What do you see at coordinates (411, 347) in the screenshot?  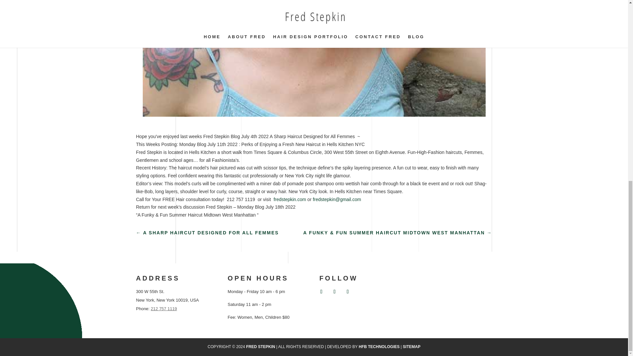 I see `SITEMAP` at bounding box center [411, 347].